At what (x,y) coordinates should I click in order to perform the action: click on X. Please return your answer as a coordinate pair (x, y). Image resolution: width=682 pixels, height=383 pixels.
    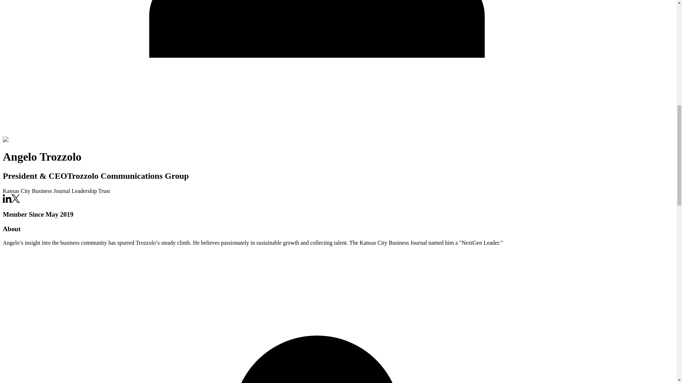
    Looking at the image, I should click on (16, 201).